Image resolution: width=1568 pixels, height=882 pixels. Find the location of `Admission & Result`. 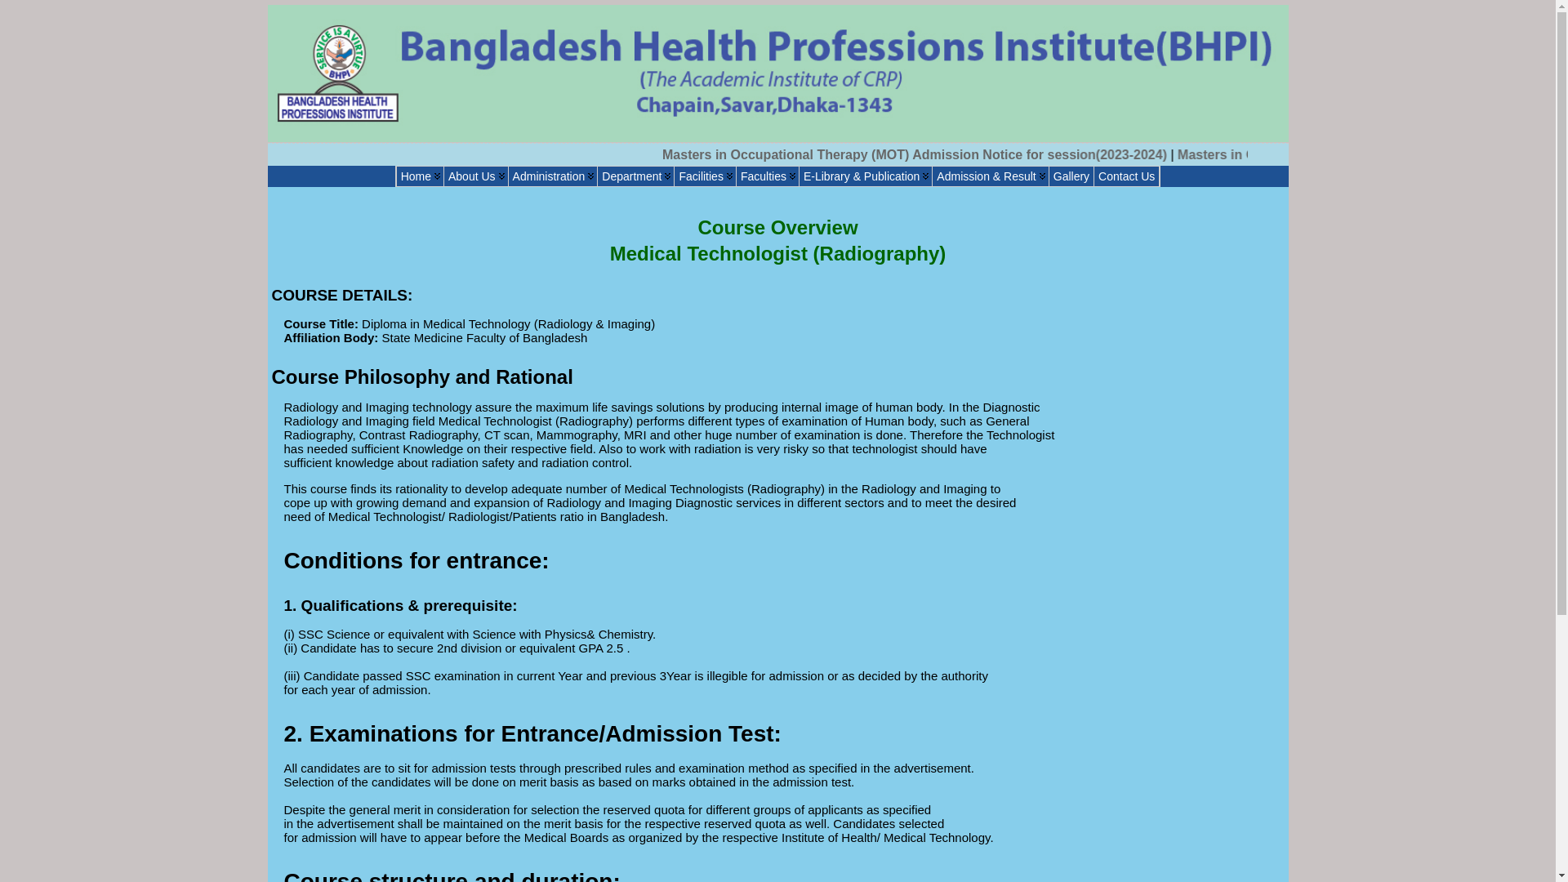

Admission & Result is located at coordinates (990, 176).